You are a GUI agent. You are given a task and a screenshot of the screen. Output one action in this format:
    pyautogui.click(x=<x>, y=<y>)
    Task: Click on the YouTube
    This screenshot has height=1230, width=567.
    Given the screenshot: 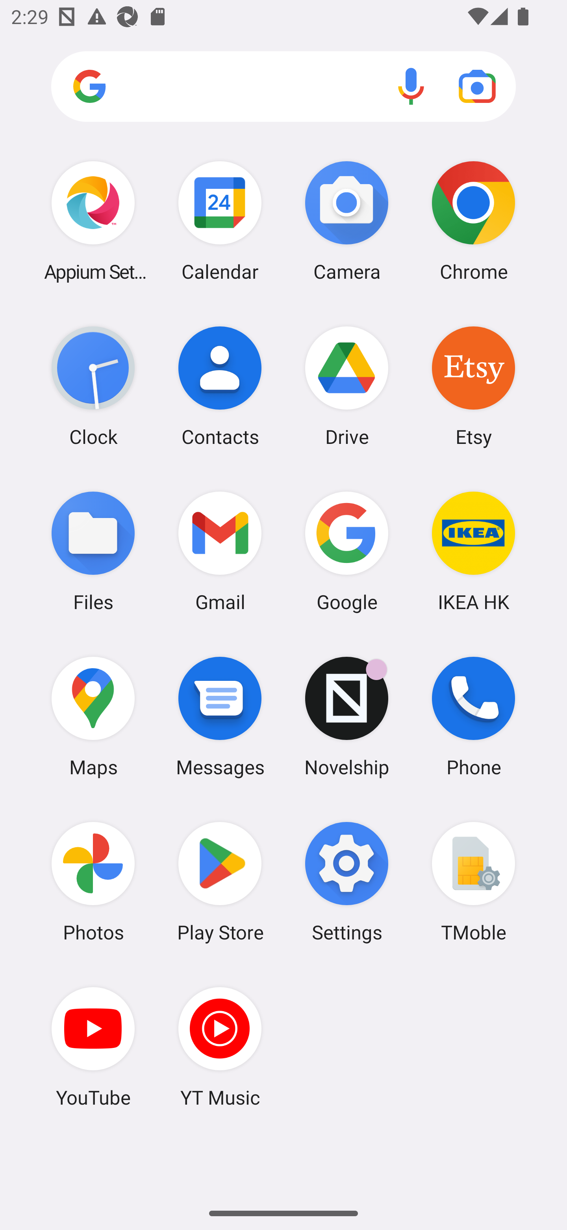 What is the action you would take?
    pyautogui.click(x=93, y=1047)
    